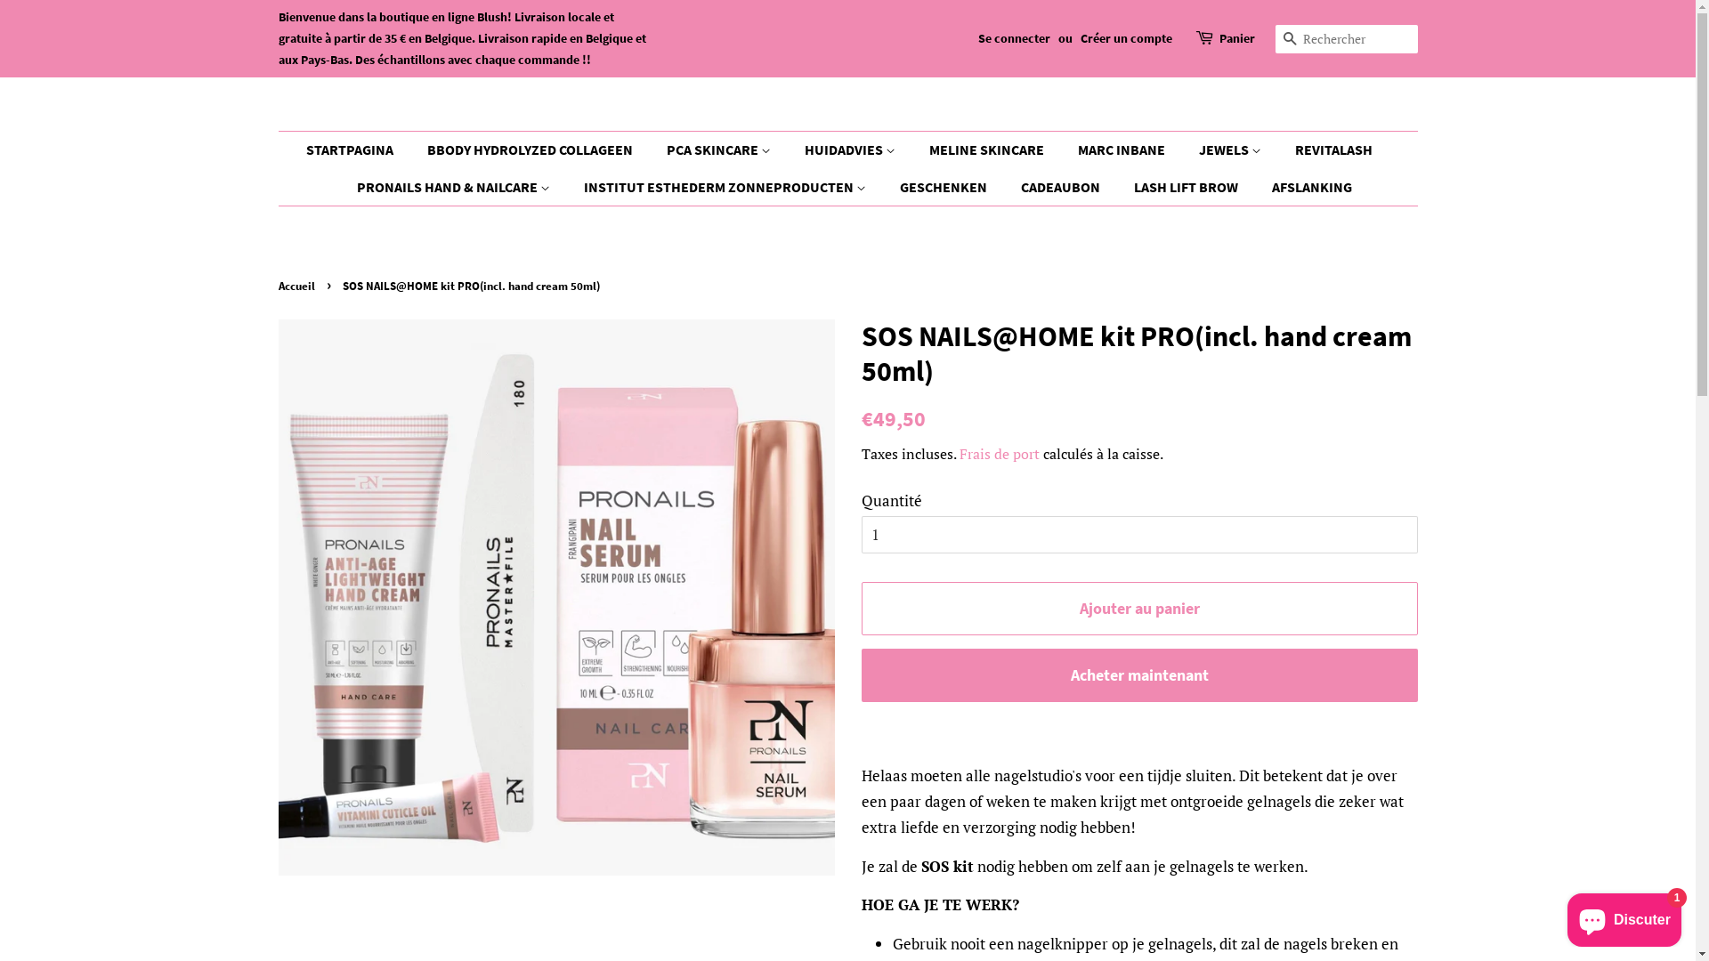 This screenshot has height=961, width=1709. I want to click on JEWELS, so click(1232, 149).